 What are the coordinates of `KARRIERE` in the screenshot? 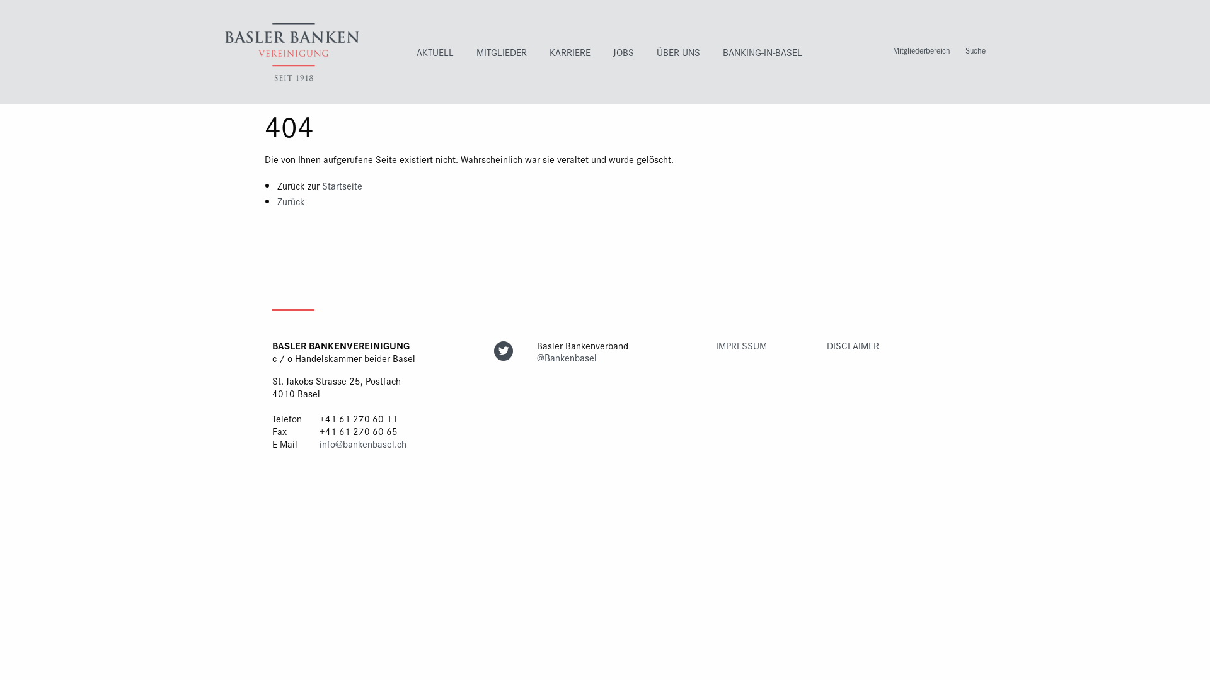 It's located at (570, 52).